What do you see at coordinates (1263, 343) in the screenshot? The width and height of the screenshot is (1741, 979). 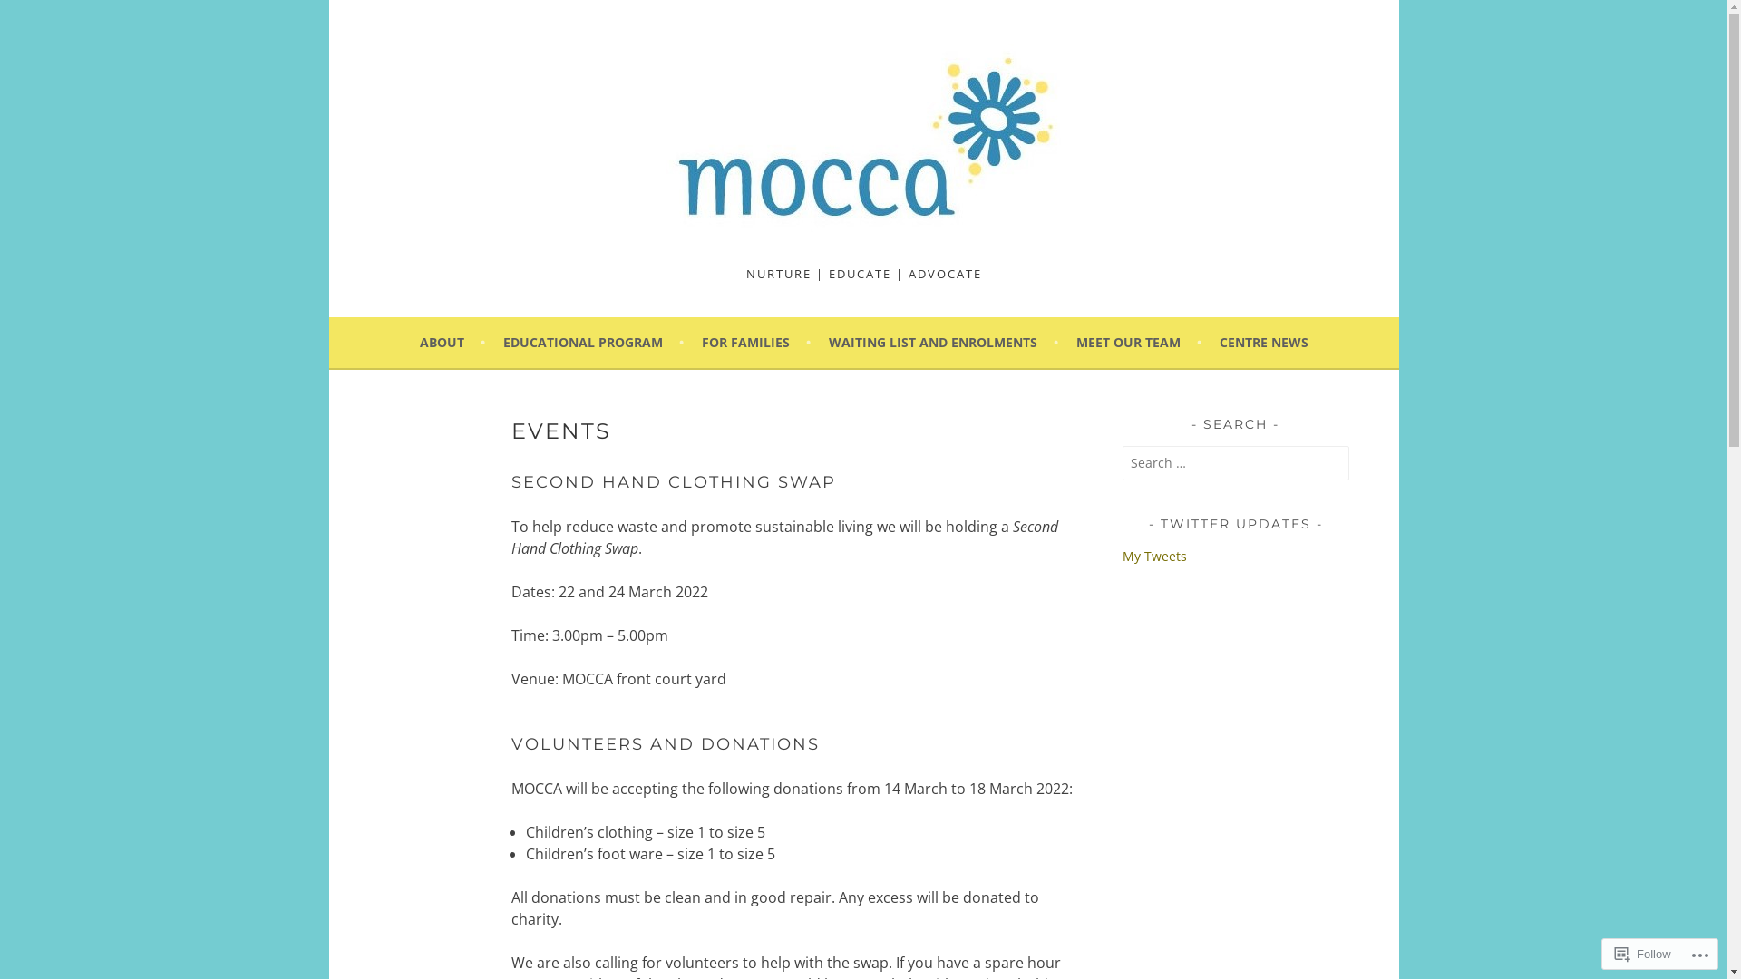 I see `CENTRE NEWS` at bounding box center [1263, 343].